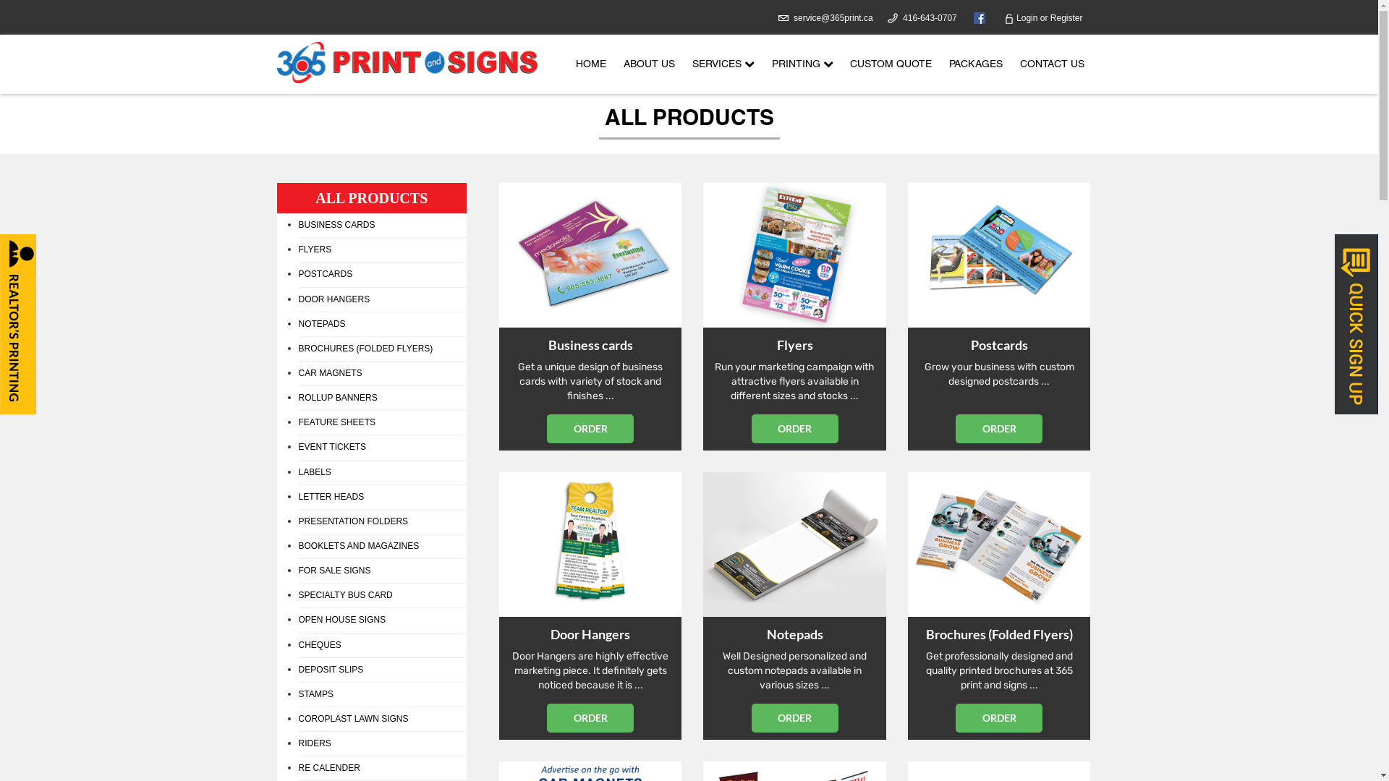  I want to click on FEATURE SHEETS, so click(382, 423).